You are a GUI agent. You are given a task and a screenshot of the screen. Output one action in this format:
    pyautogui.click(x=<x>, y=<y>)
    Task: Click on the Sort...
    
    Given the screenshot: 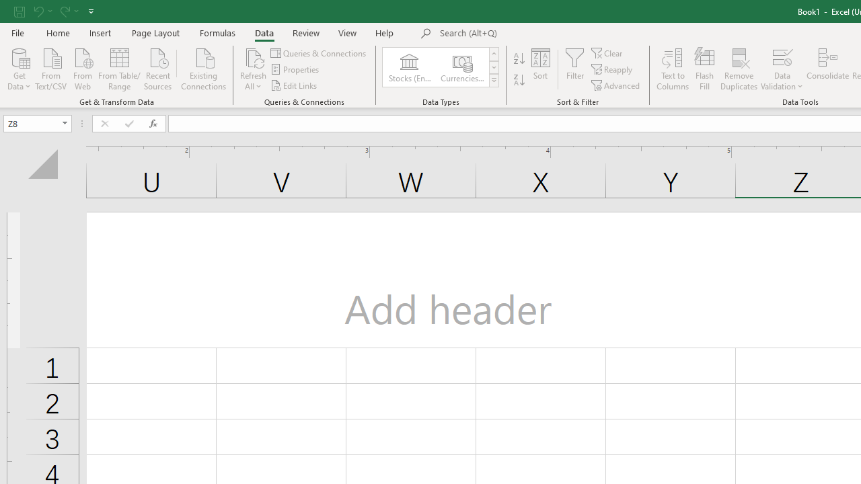 What is the action you would take?
    pyautogui.click(x=541, y=69)
    